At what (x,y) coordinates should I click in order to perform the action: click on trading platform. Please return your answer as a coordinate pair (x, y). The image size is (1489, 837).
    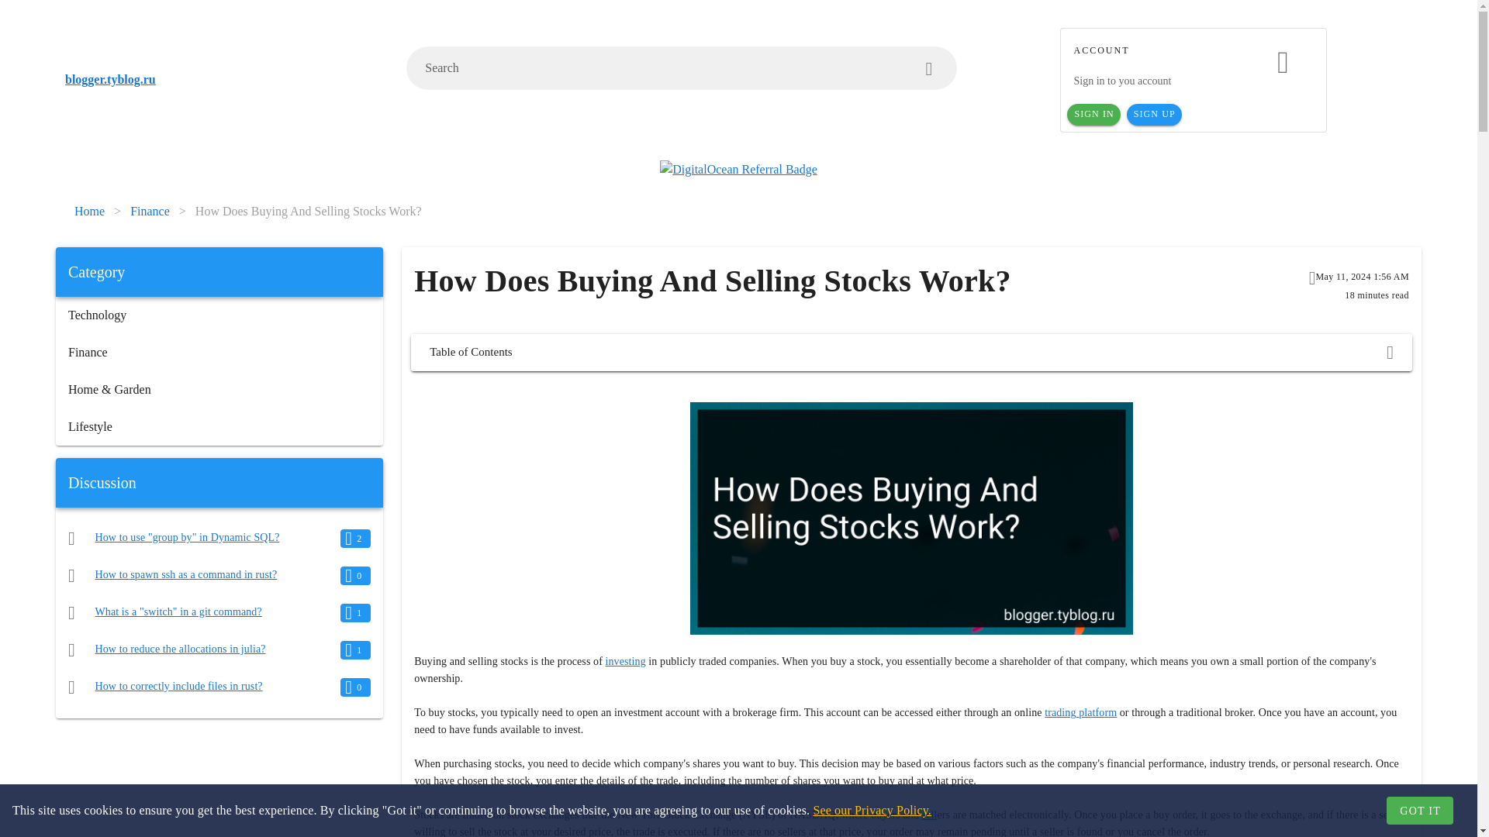
    Looking at the image, I should click on (1081, 711).